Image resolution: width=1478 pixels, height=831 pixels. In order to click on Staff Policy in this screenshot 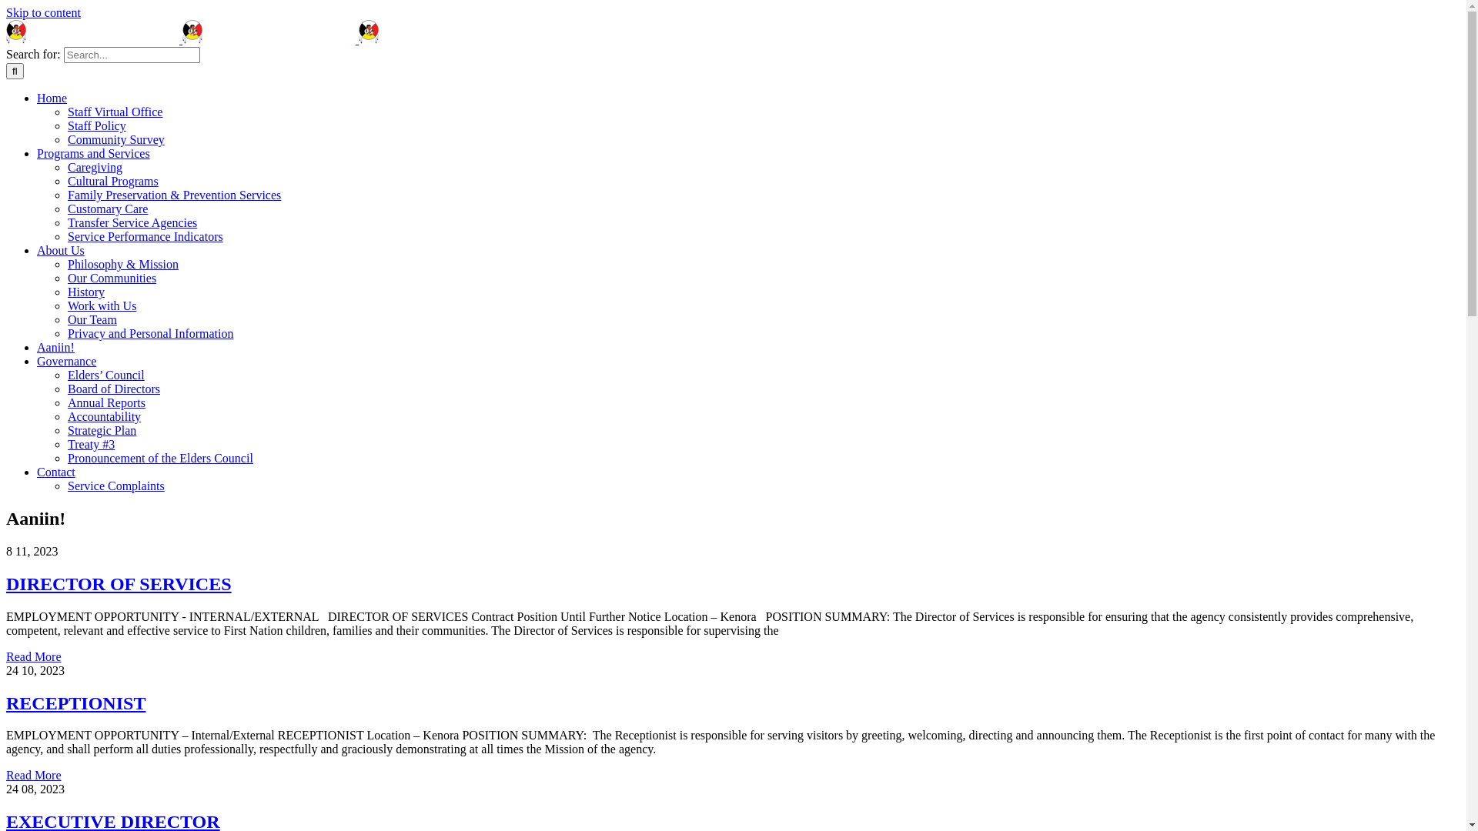, I will do `click(97, 126)`.